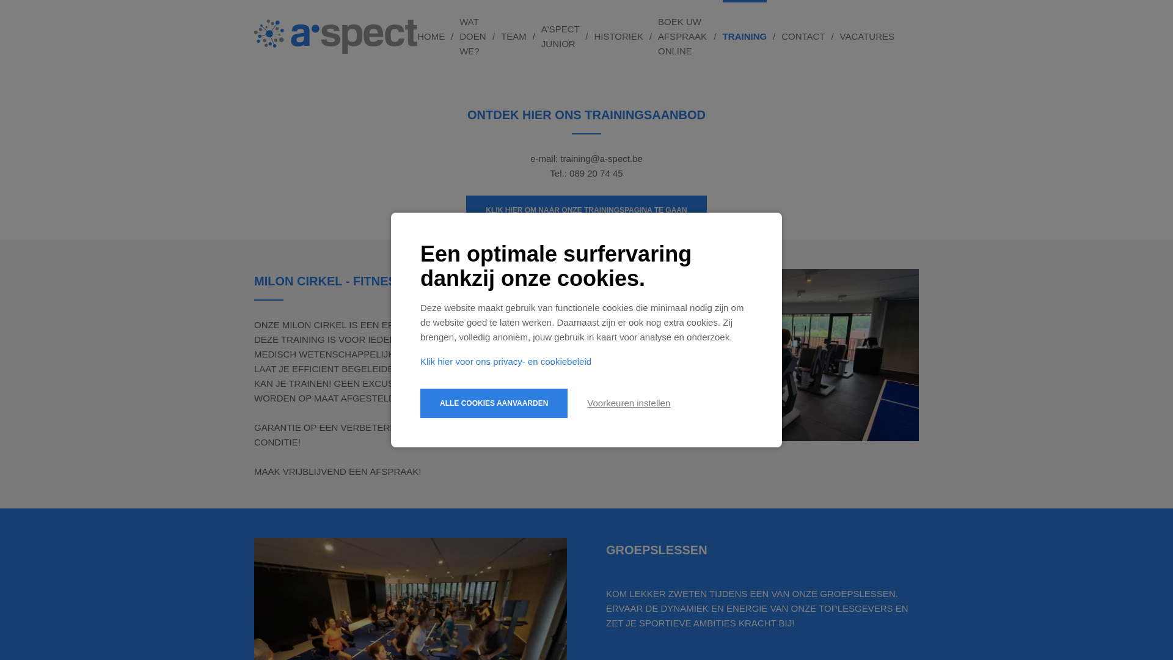  I want to click on BOEK UW AFSPRAAK ONLINE, so click(683, 37).